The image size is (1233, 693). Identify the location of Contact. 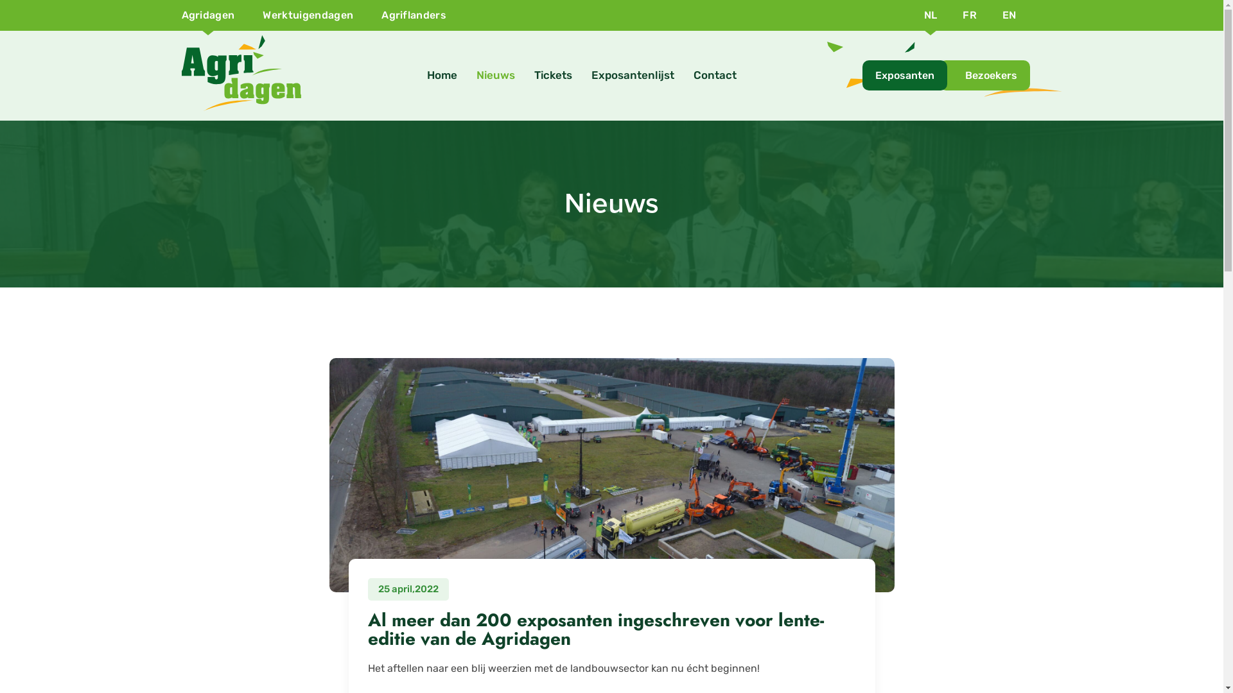
(714, 75).